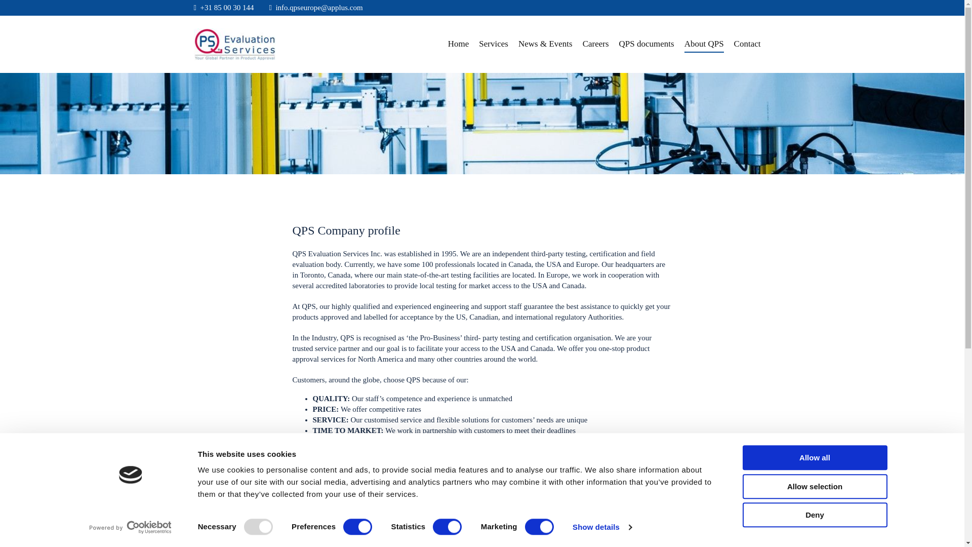 The width and height of the screenshot is (972, 547). What do you see at coordinates (595, 44) in the screenshot?
I see `Careers` at bounding box center [595, 44].